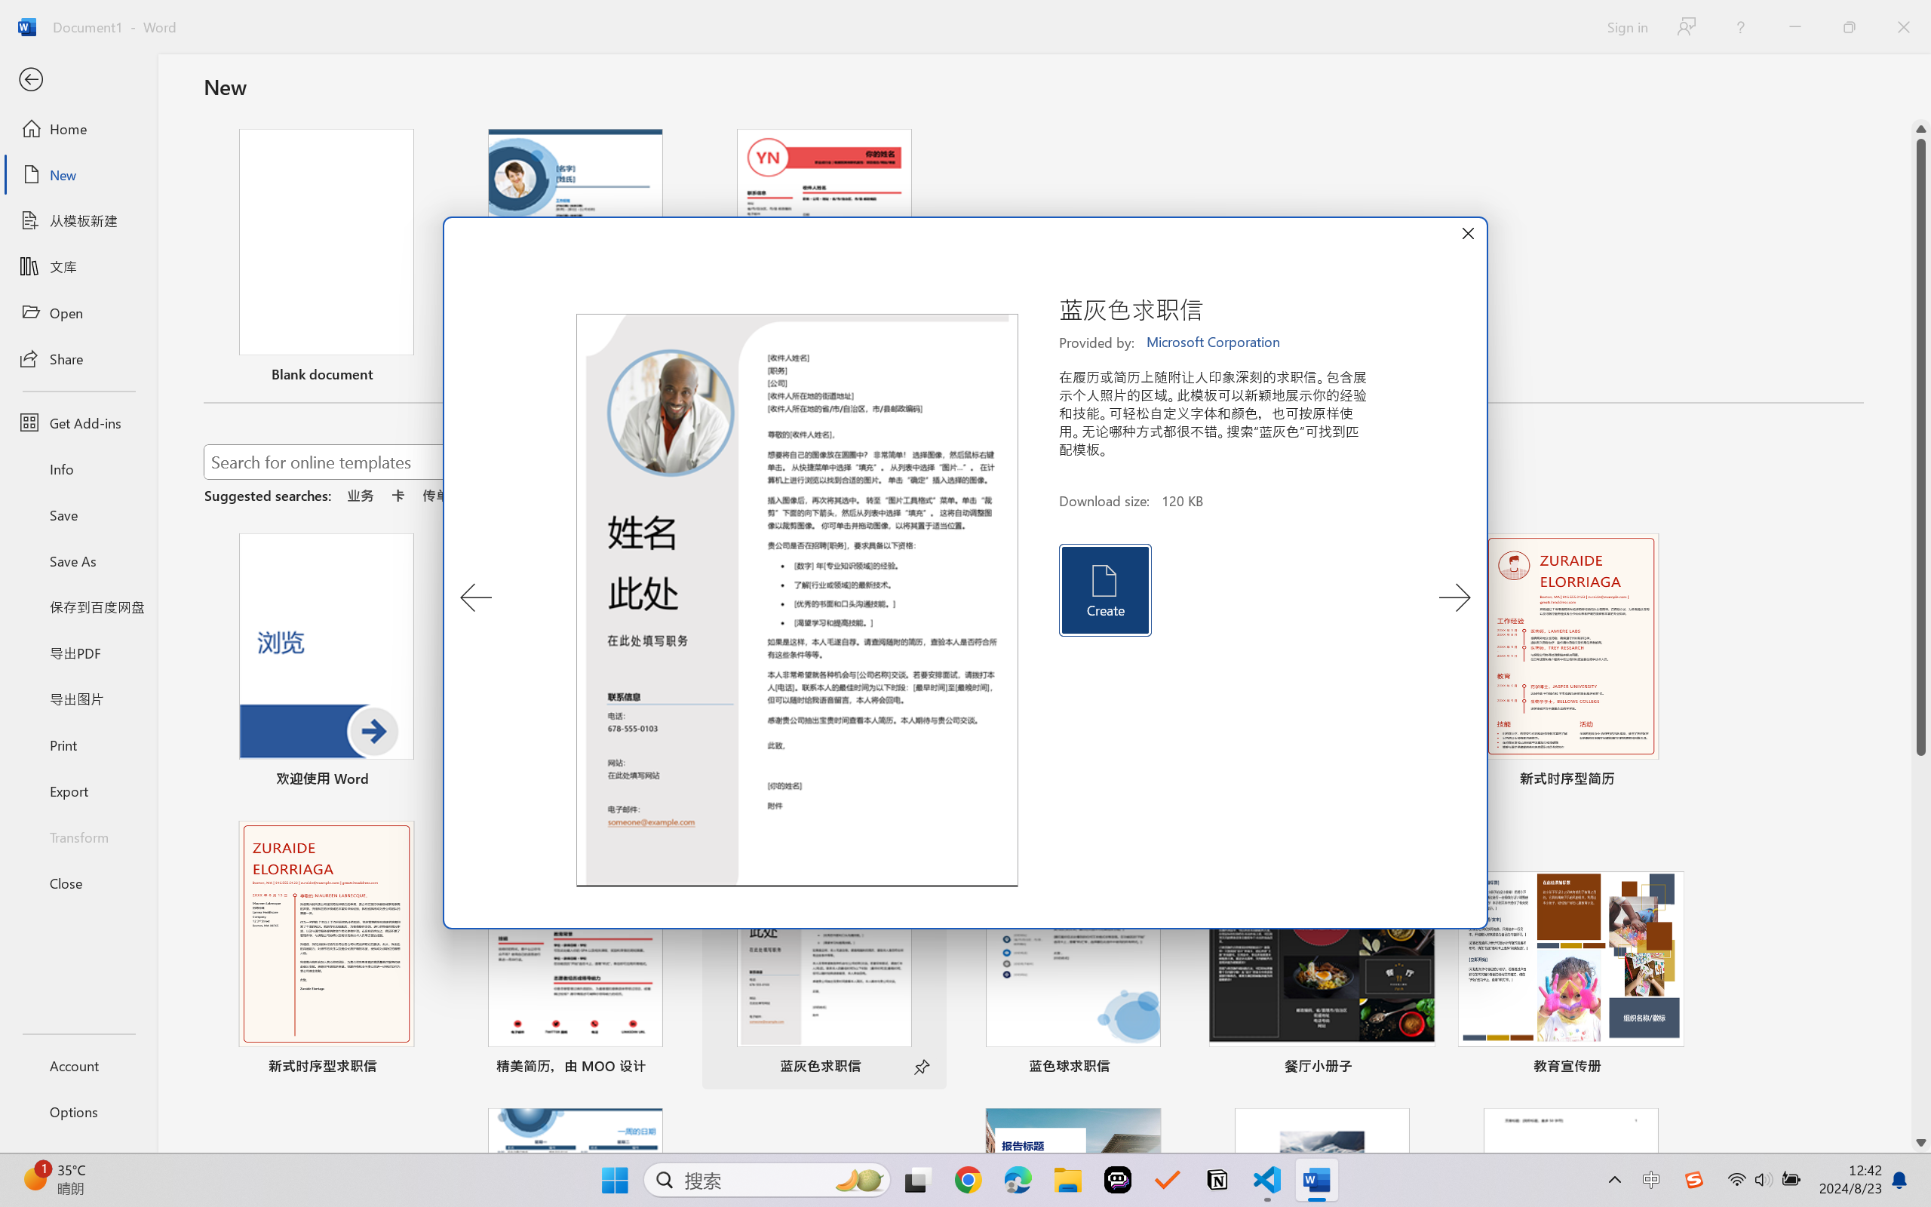  I want to click on Google Play logo, so click(84, 100).